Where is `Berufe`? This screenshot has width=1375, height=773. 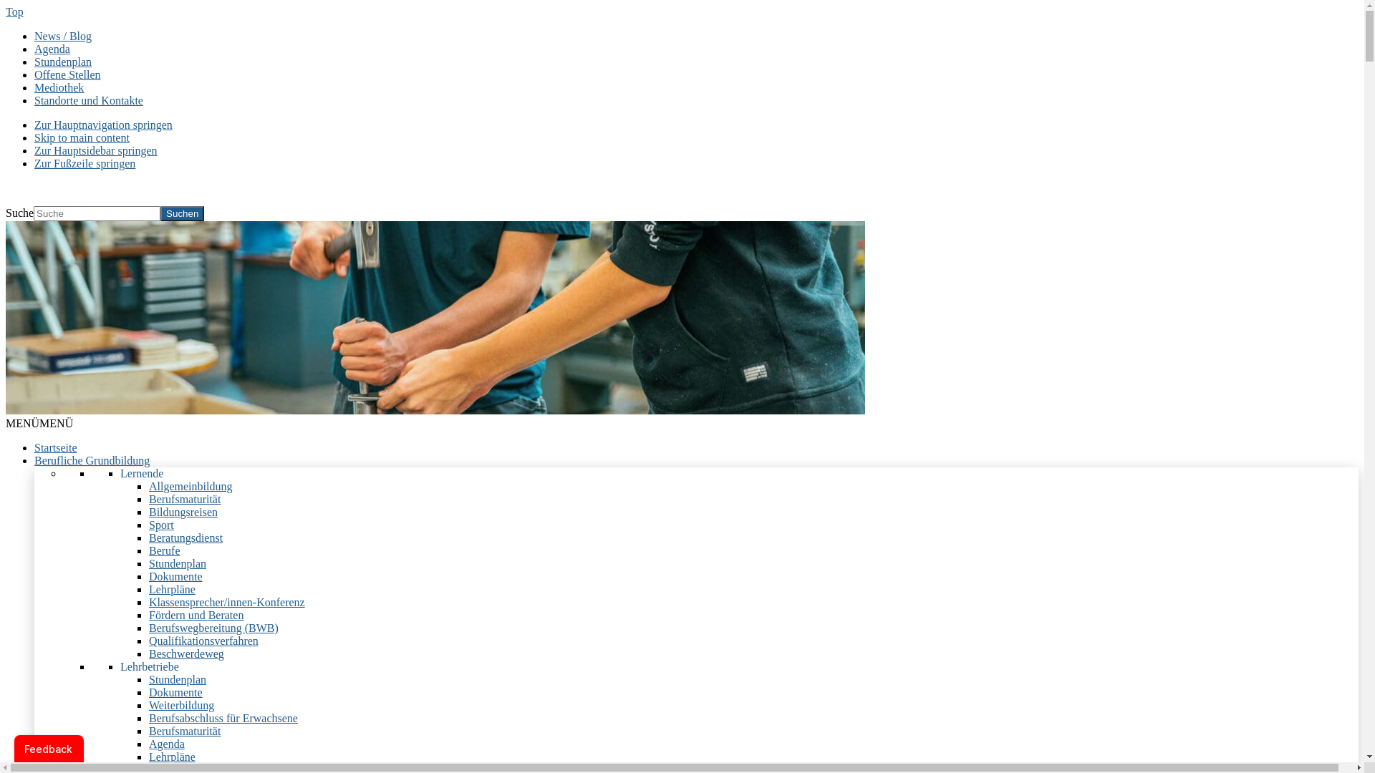 Berufe is located at coordinates (165, 551).